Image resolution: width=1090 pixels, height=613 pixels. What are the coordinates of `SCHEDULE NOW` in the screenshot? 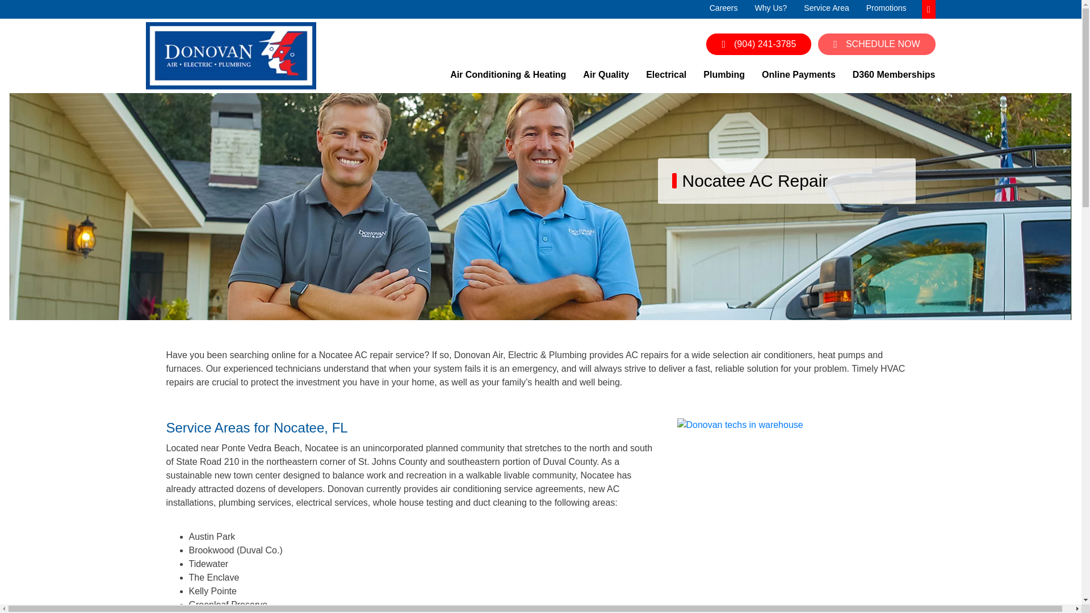 It's located at (877, 44).